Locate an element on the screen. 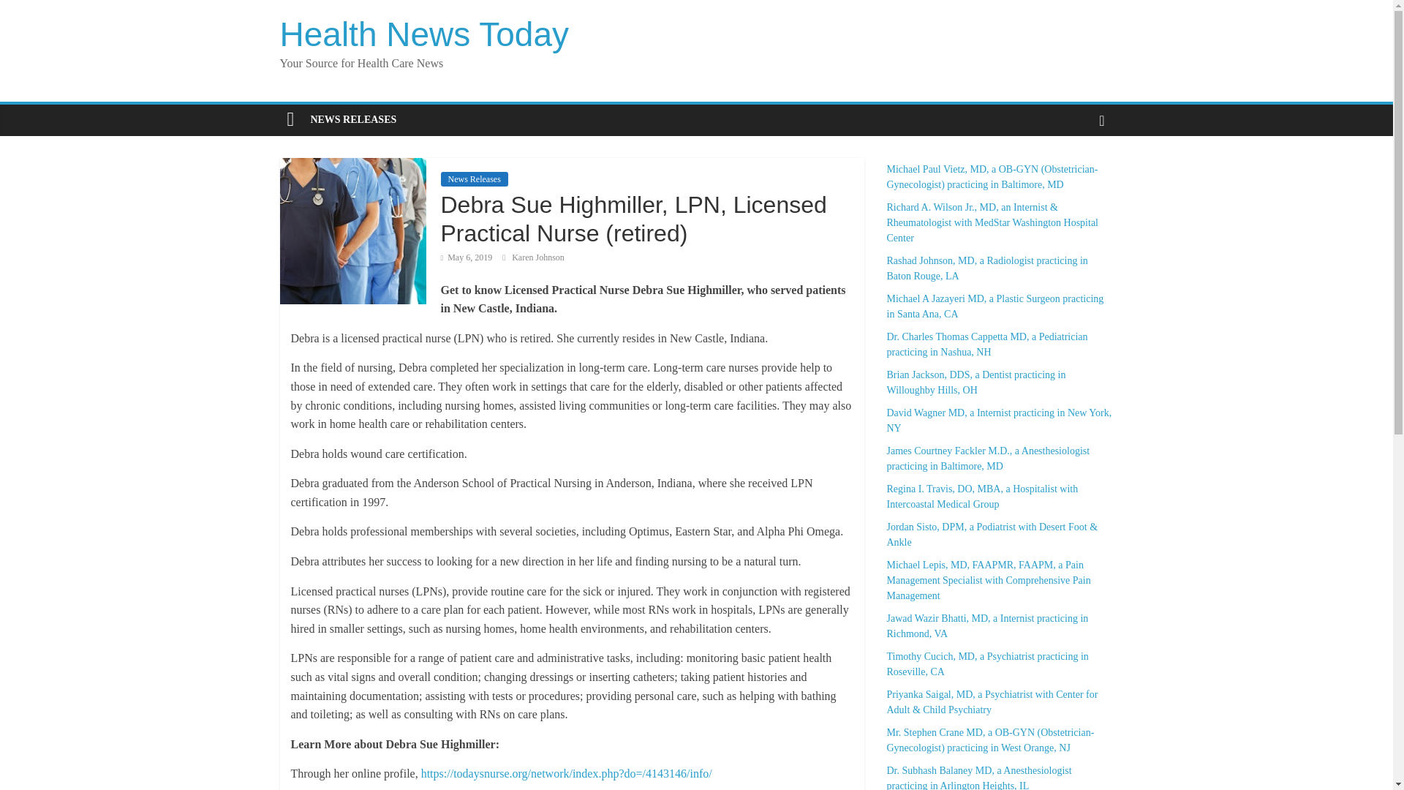  3:56 pm is located at coordinates (467, 257).